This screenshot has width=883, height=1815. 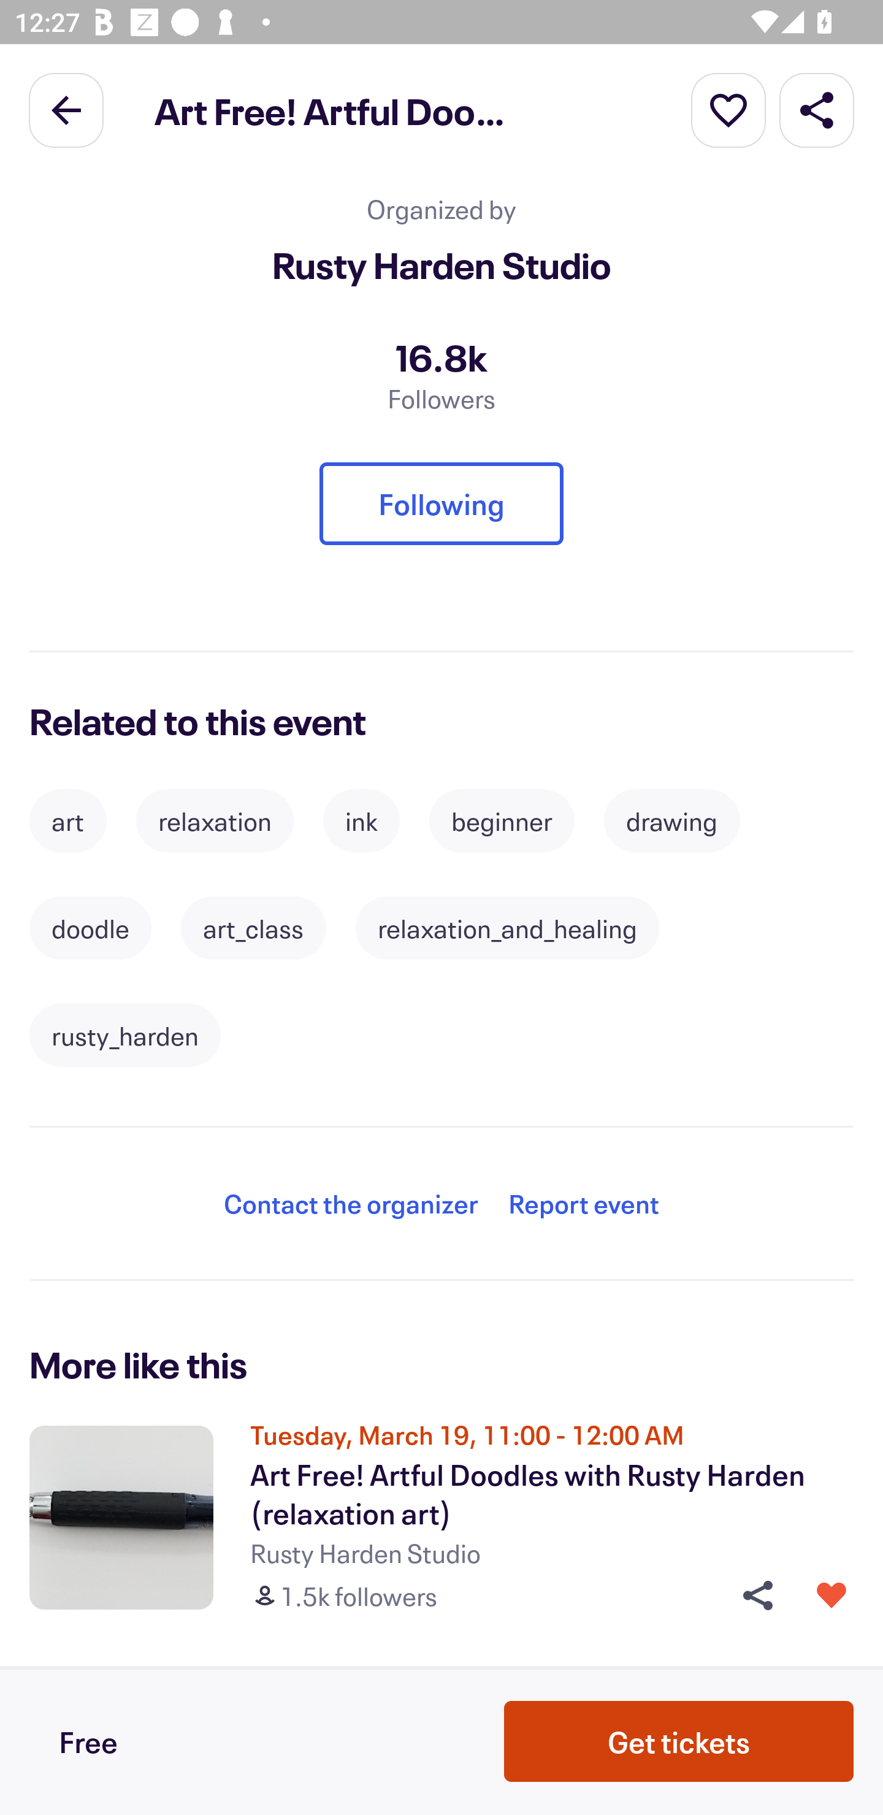 I want to click on Contact the organizer, so click(x=351, y=1204).